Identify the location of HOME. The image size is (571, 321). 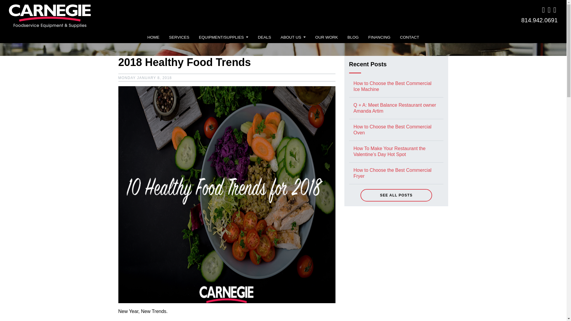
(153, 37).